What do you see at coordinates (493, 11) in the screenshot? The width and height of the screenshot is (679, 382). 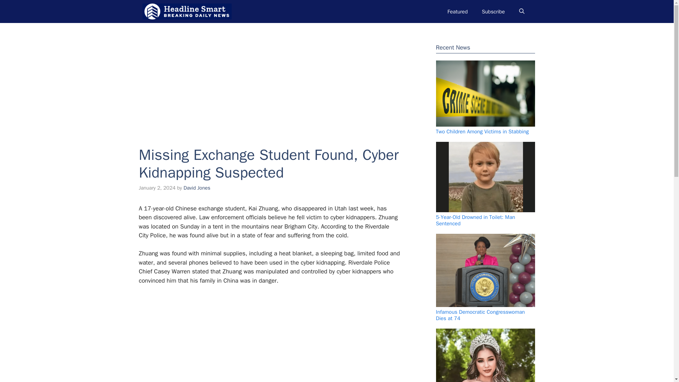 I see `Subscribe` at bounding box center [493, 11].